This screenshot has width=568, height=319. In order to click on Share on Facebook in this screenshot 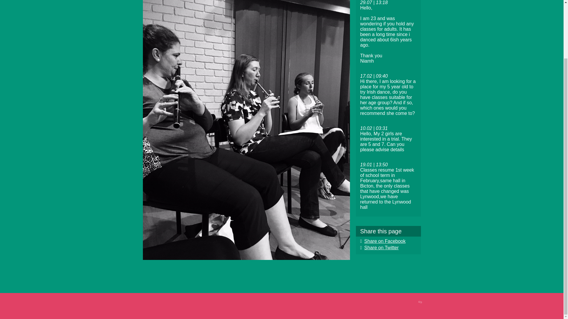, I will do `click(383, 241)`.